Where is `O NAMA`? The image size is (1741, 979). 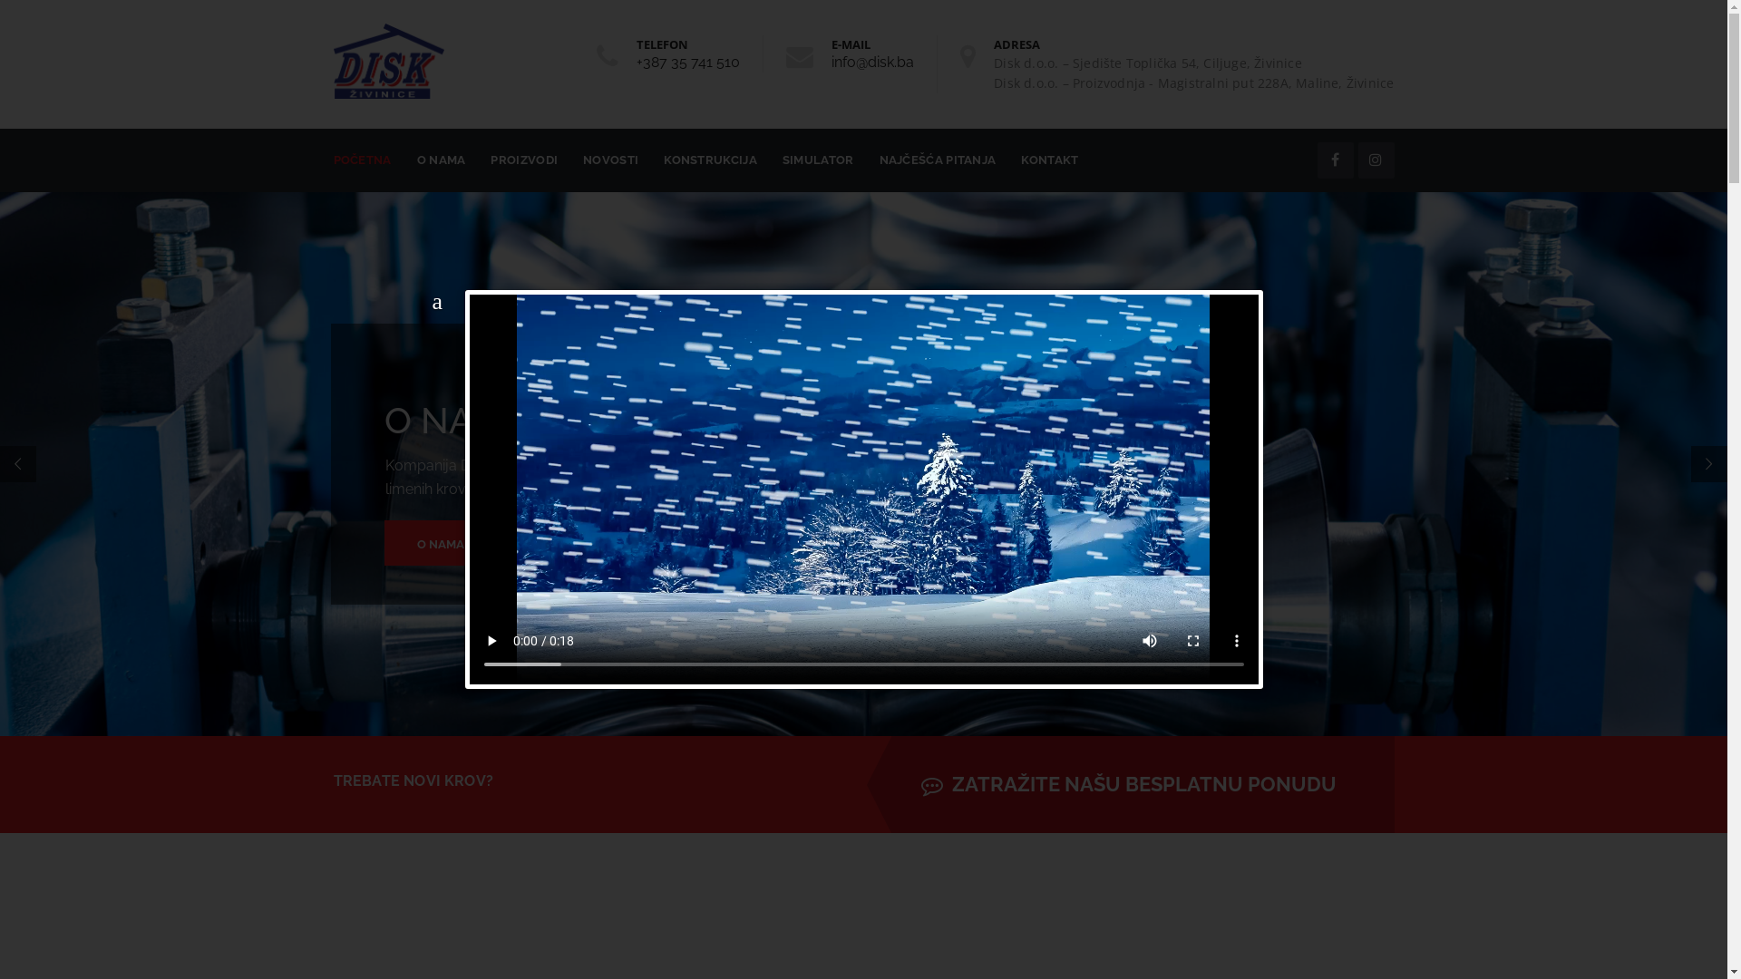 O NAMA is located at coordinates (457, 542).